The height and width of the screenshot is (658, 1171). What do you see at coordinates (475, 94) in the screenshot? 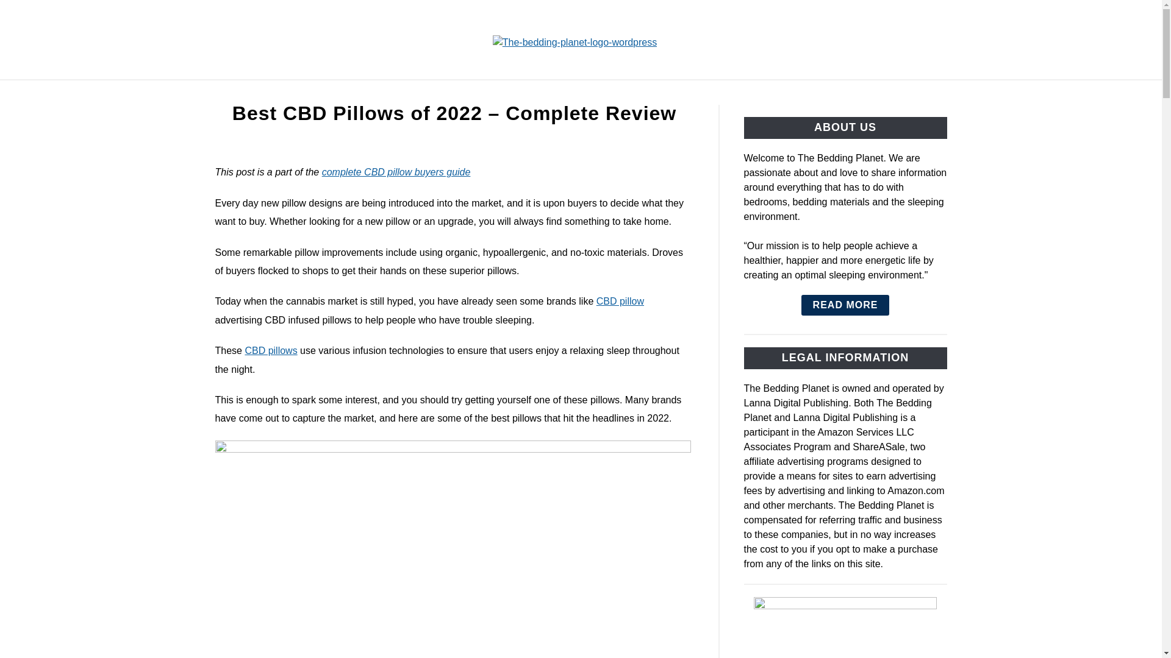
I see `GUIDES` at bounding box center [475, 94].